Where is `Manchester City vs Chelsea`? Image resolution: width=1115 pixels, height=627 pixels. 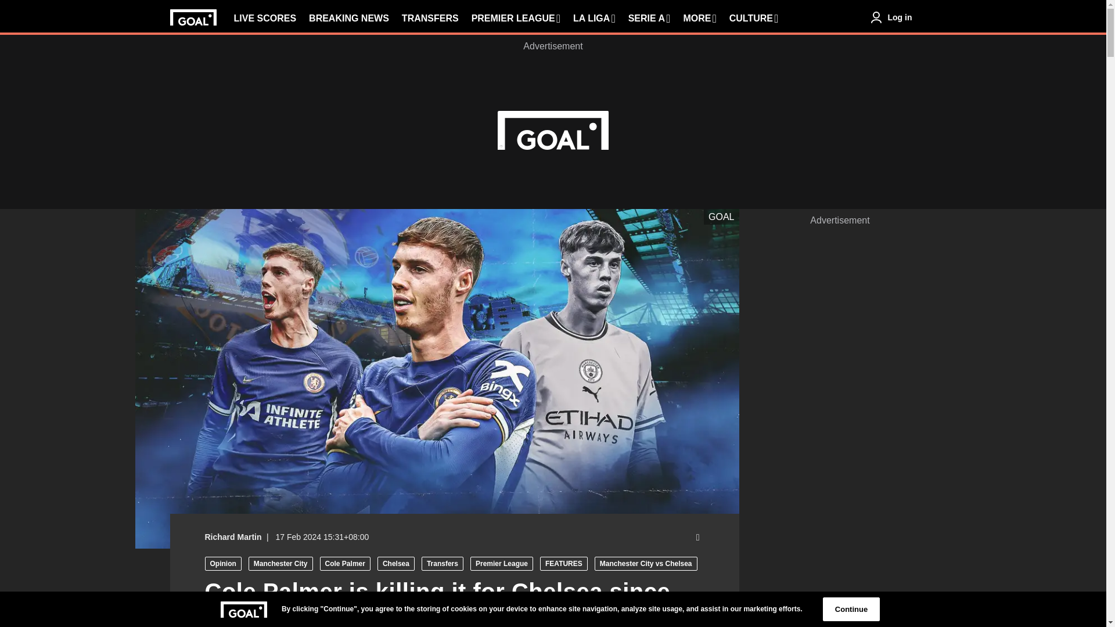 Manchester City vs Chelsea is located at coordinates (646, 563).